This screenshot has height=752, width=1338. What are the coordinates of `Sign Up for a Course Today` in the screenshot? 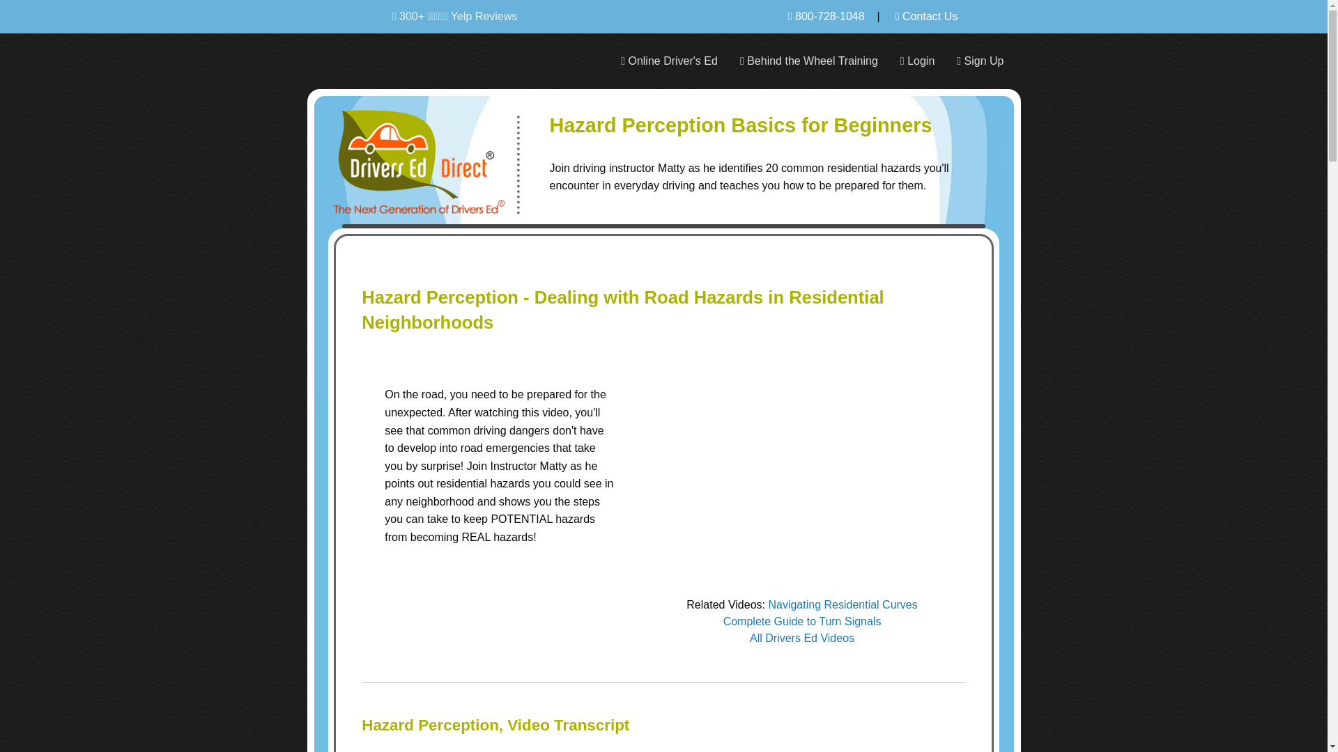 It's located at (980, 61).